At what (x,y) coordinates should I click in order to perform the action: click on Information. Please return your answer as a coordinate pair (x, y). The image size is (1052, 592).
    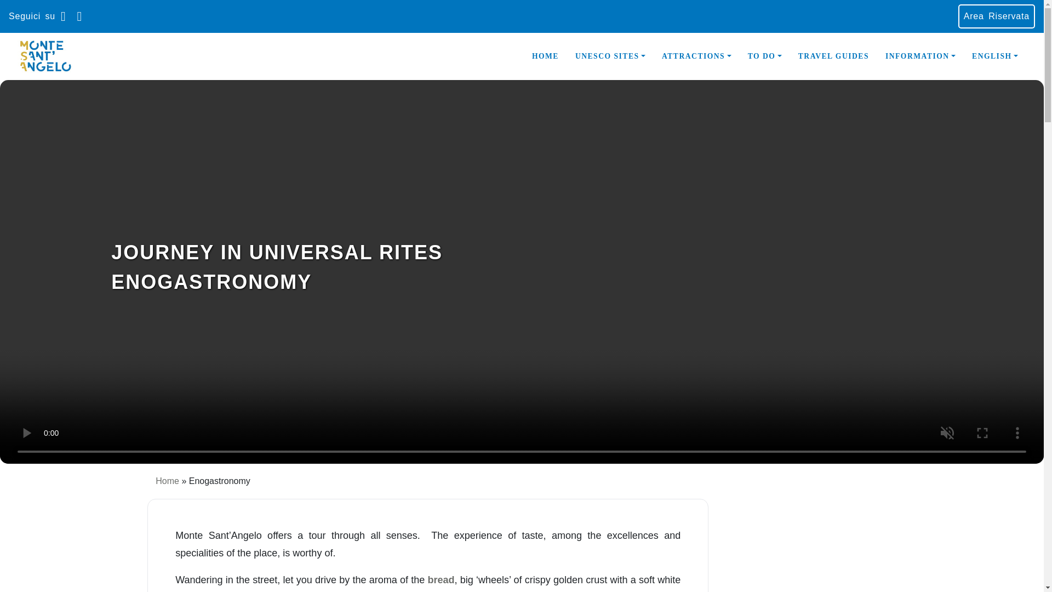
    Looking at the image, I should click on (921, 56).